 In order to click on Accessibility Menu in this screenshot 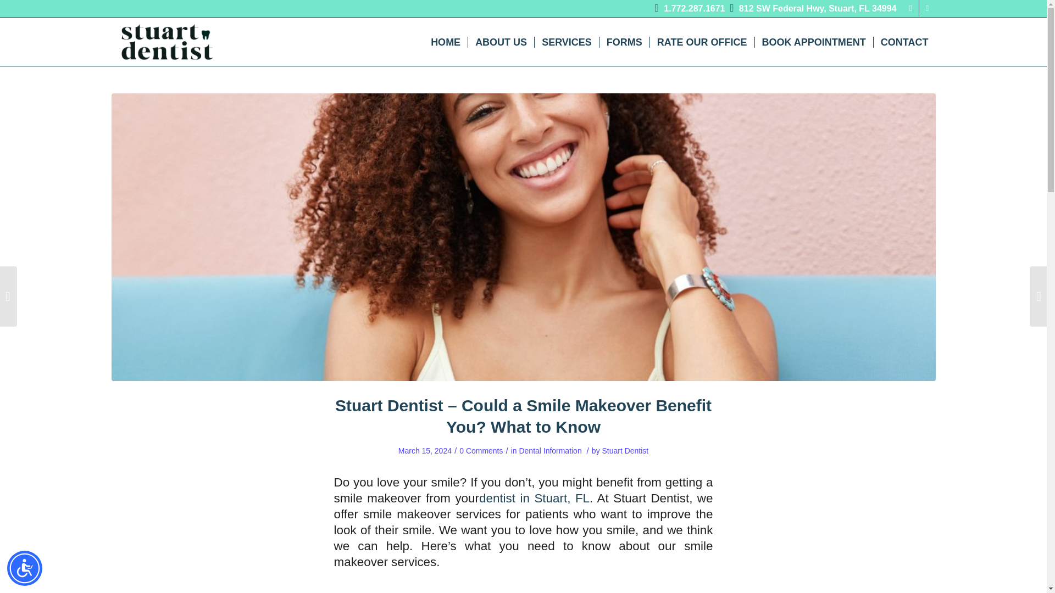, I will do `click(24, 568)`.